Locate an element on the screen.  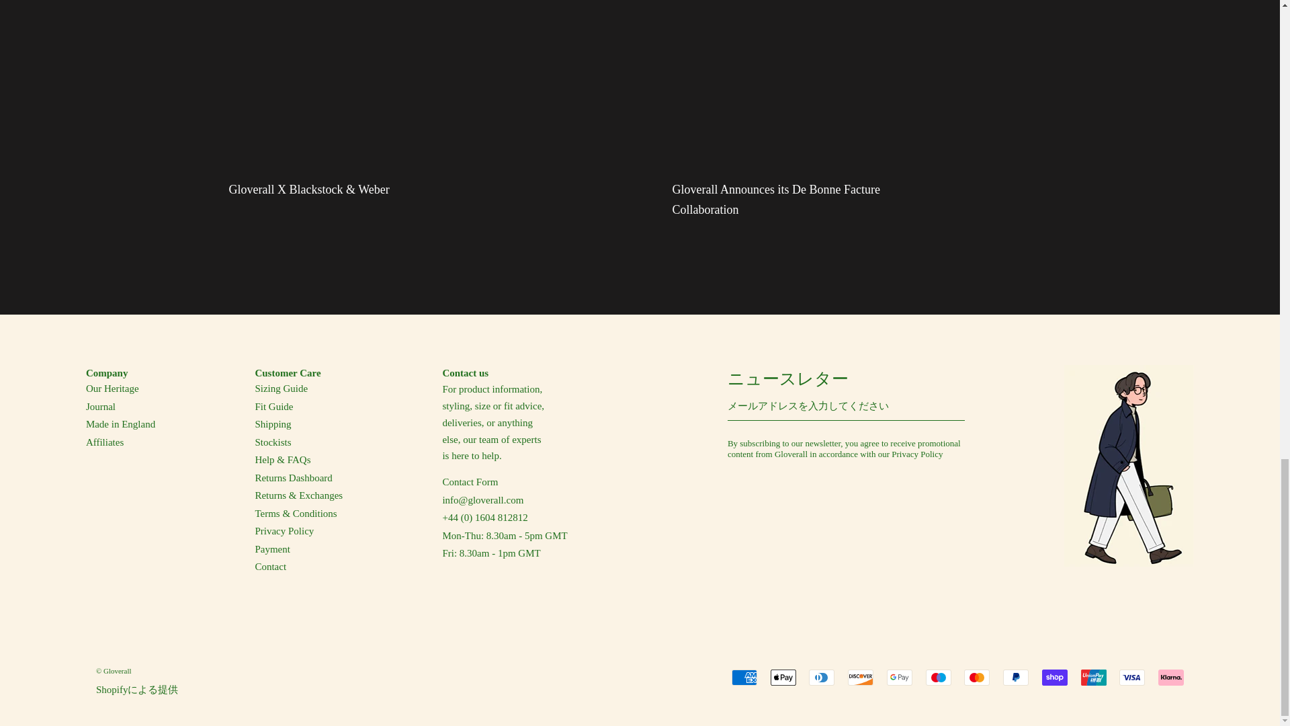
Mastercard is located at coordinates (976, 677).